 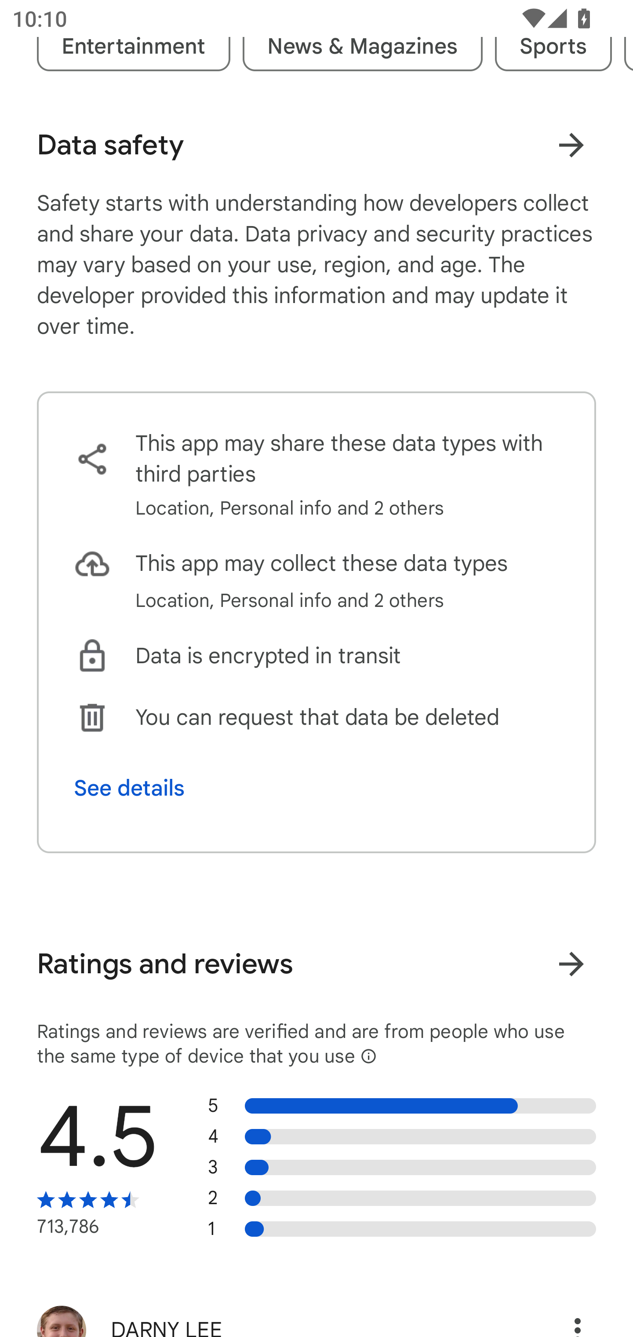 I want to click on Data safety Learn more about data safety, so click(x=316, y=145).